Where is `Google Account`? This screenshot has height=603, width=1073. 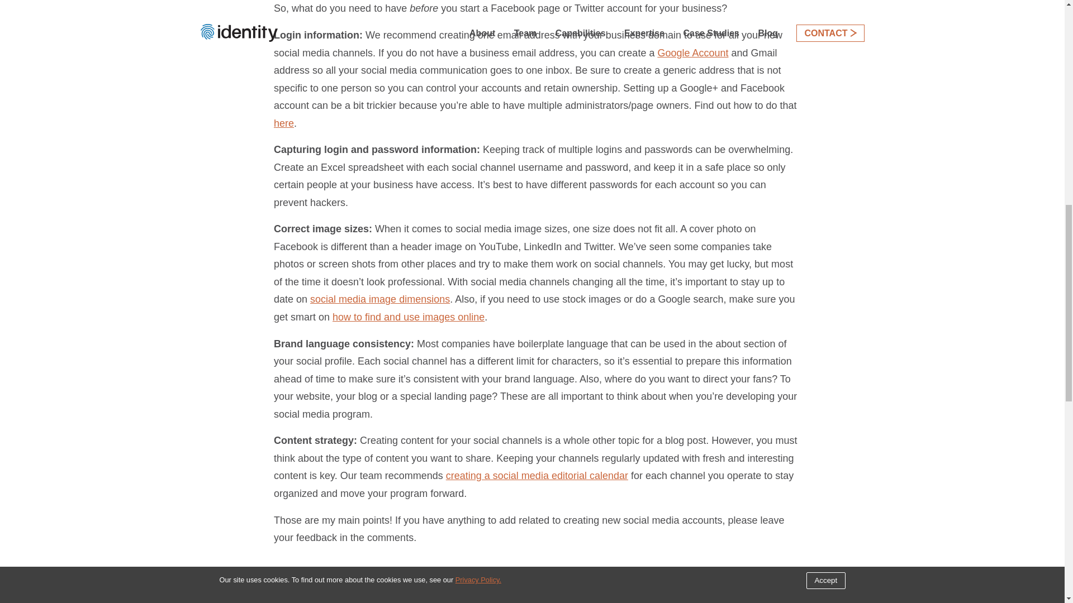 Google Account is located at coordinates (692, 52).